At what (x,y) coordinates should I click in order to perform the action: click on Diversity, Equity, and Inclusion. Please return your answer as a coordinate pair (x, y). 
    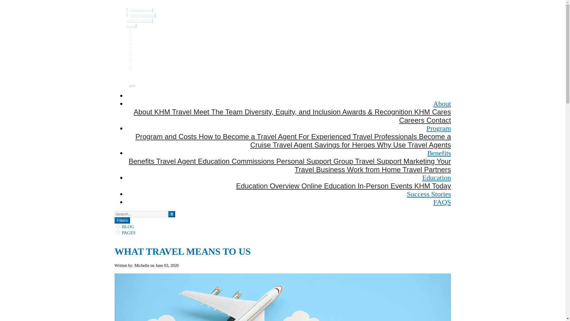
    Looking at the image, I should click on (293, 112).